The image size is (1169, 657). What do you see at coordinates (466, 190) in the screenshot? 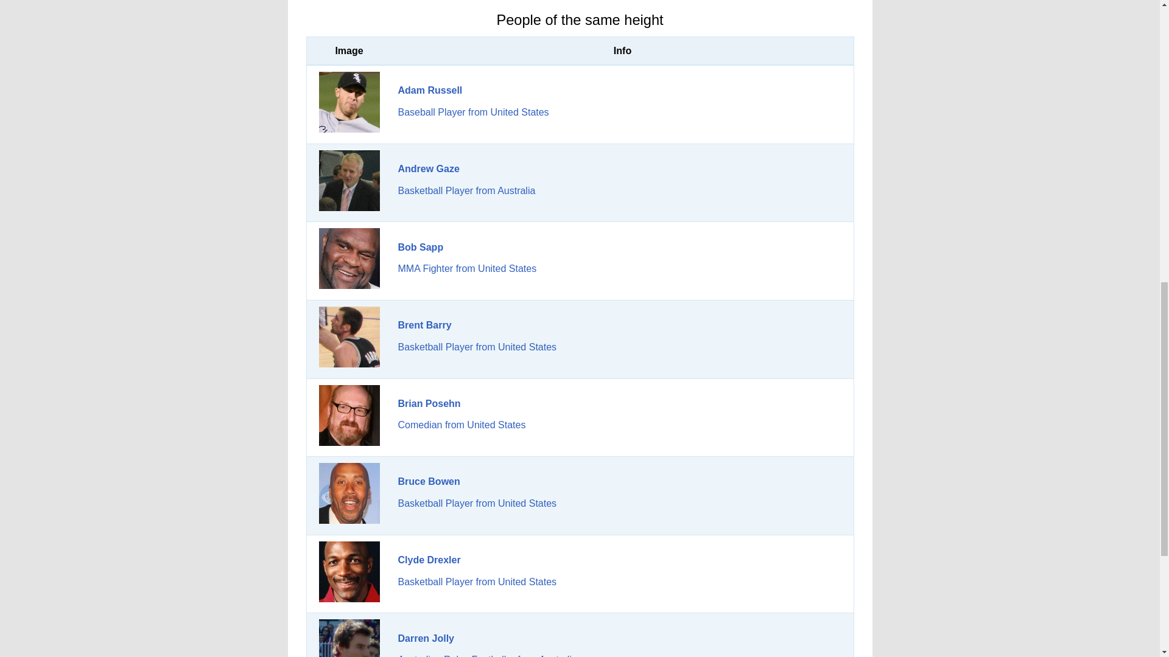
I see `Basketball Player from Australia` at bounding box center [466, 190].